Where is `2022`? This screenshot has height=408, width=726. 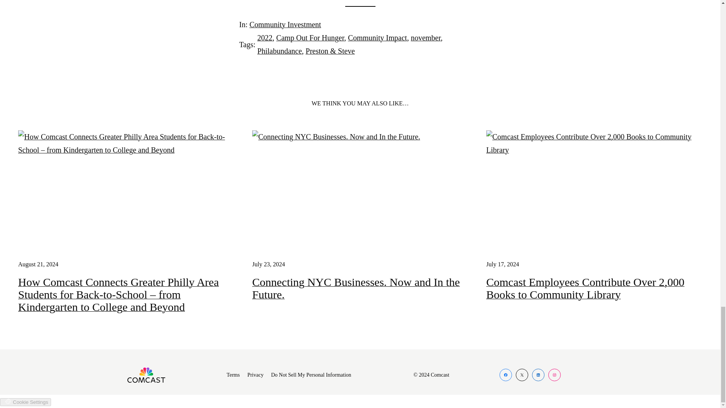 2022 is located at coordinates (265, 38).